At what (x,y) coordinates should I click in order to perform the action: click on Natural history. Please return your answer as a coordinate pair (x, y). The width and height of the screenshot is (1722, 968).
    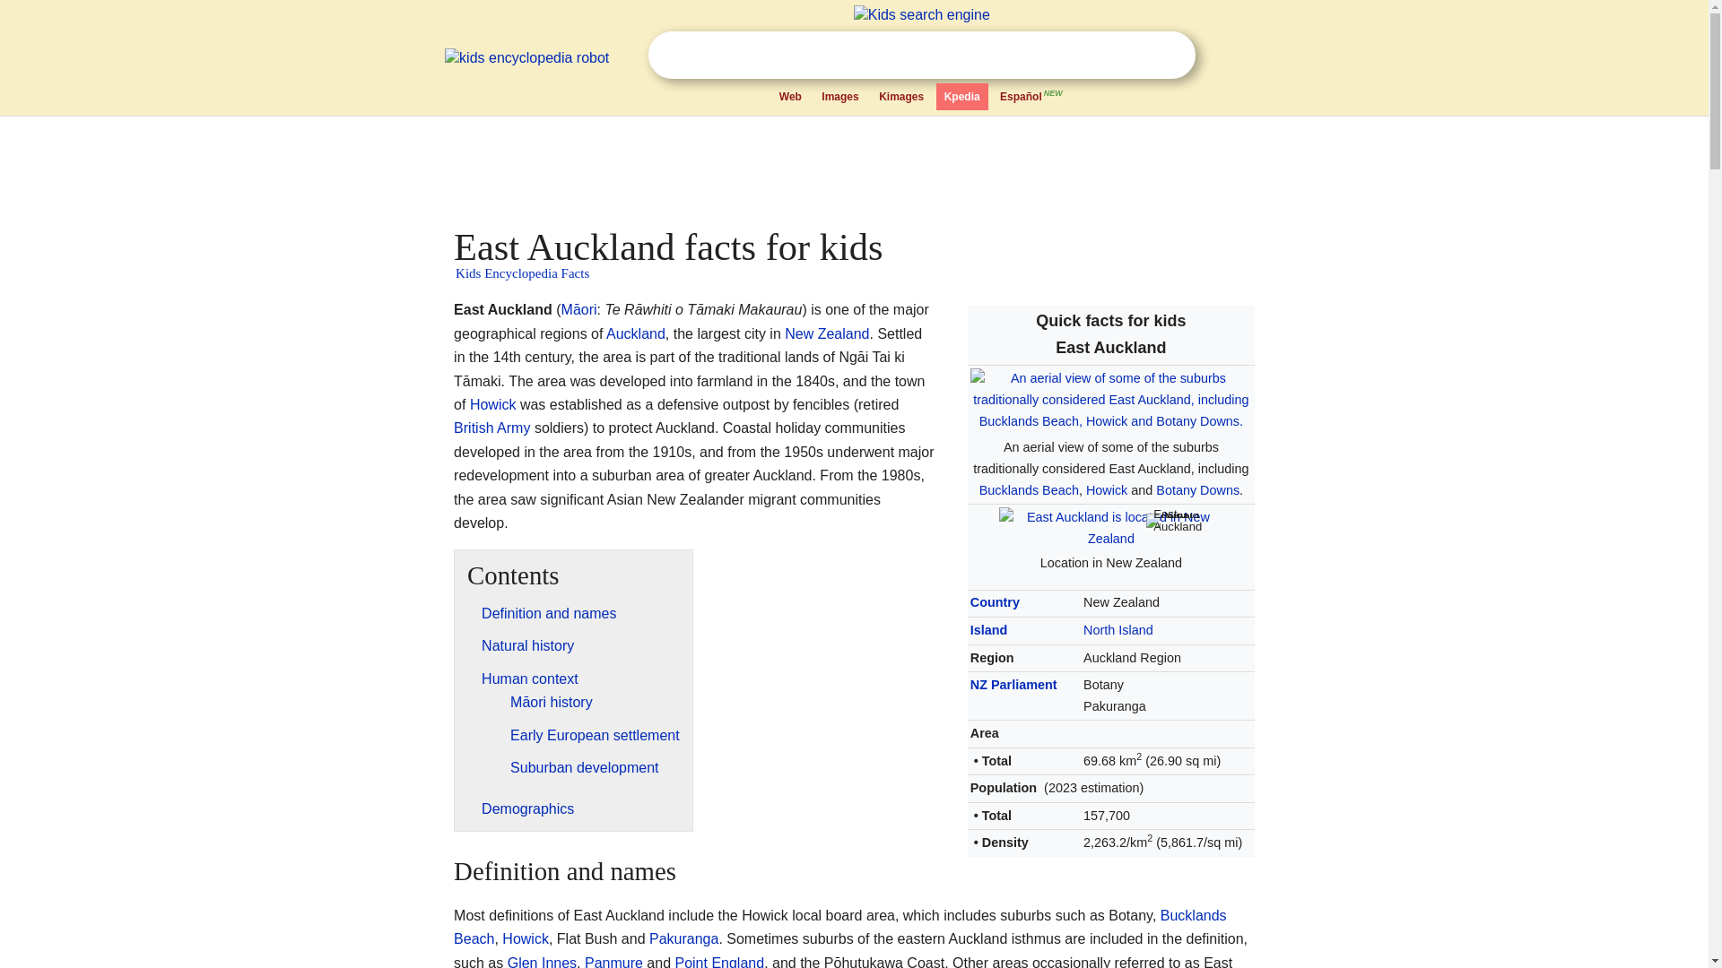
    Looking at the image, I should click on (527, 645).